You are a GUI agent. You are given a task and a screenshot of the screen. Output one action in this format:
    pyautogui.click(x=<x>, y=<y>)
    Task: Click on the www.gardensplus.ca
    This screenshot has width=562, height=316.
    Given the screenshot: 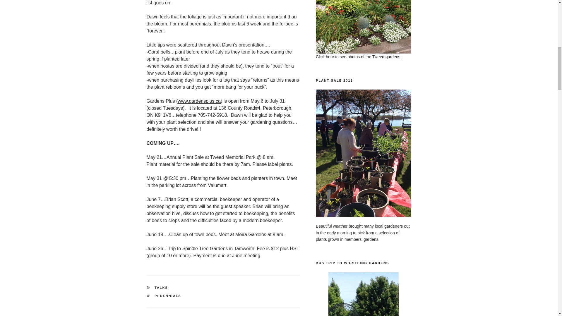 What is the action you would take?
    pyautogui.click(x=199, y=101)
    